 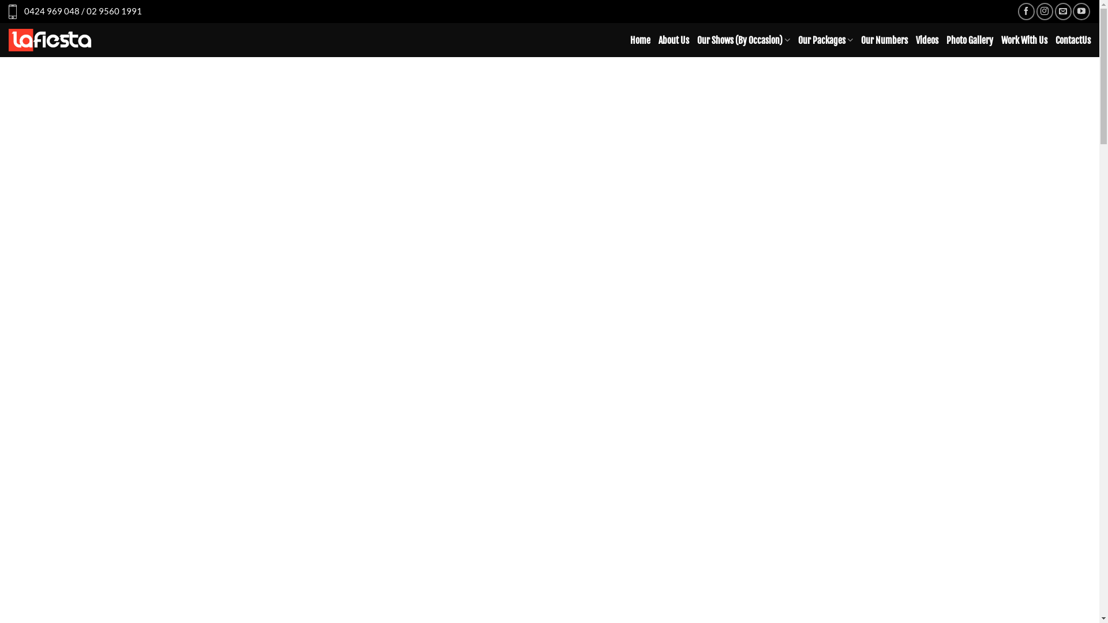 What do you see at coordinates (1045, 12) in the screenshot?
I see `Follow on Instagram` at bounding box center [1045, 12].